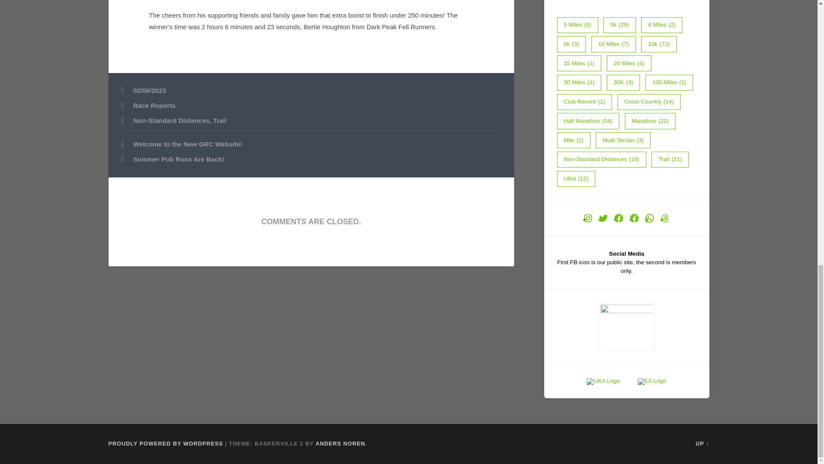 Image resolution: width=824 pixels, height=464 pixels. What do you see at coordinates (311, 159) in the screenshot?
I see `Summer Pub Runs Are Back!` at bounding box center [311, 159].